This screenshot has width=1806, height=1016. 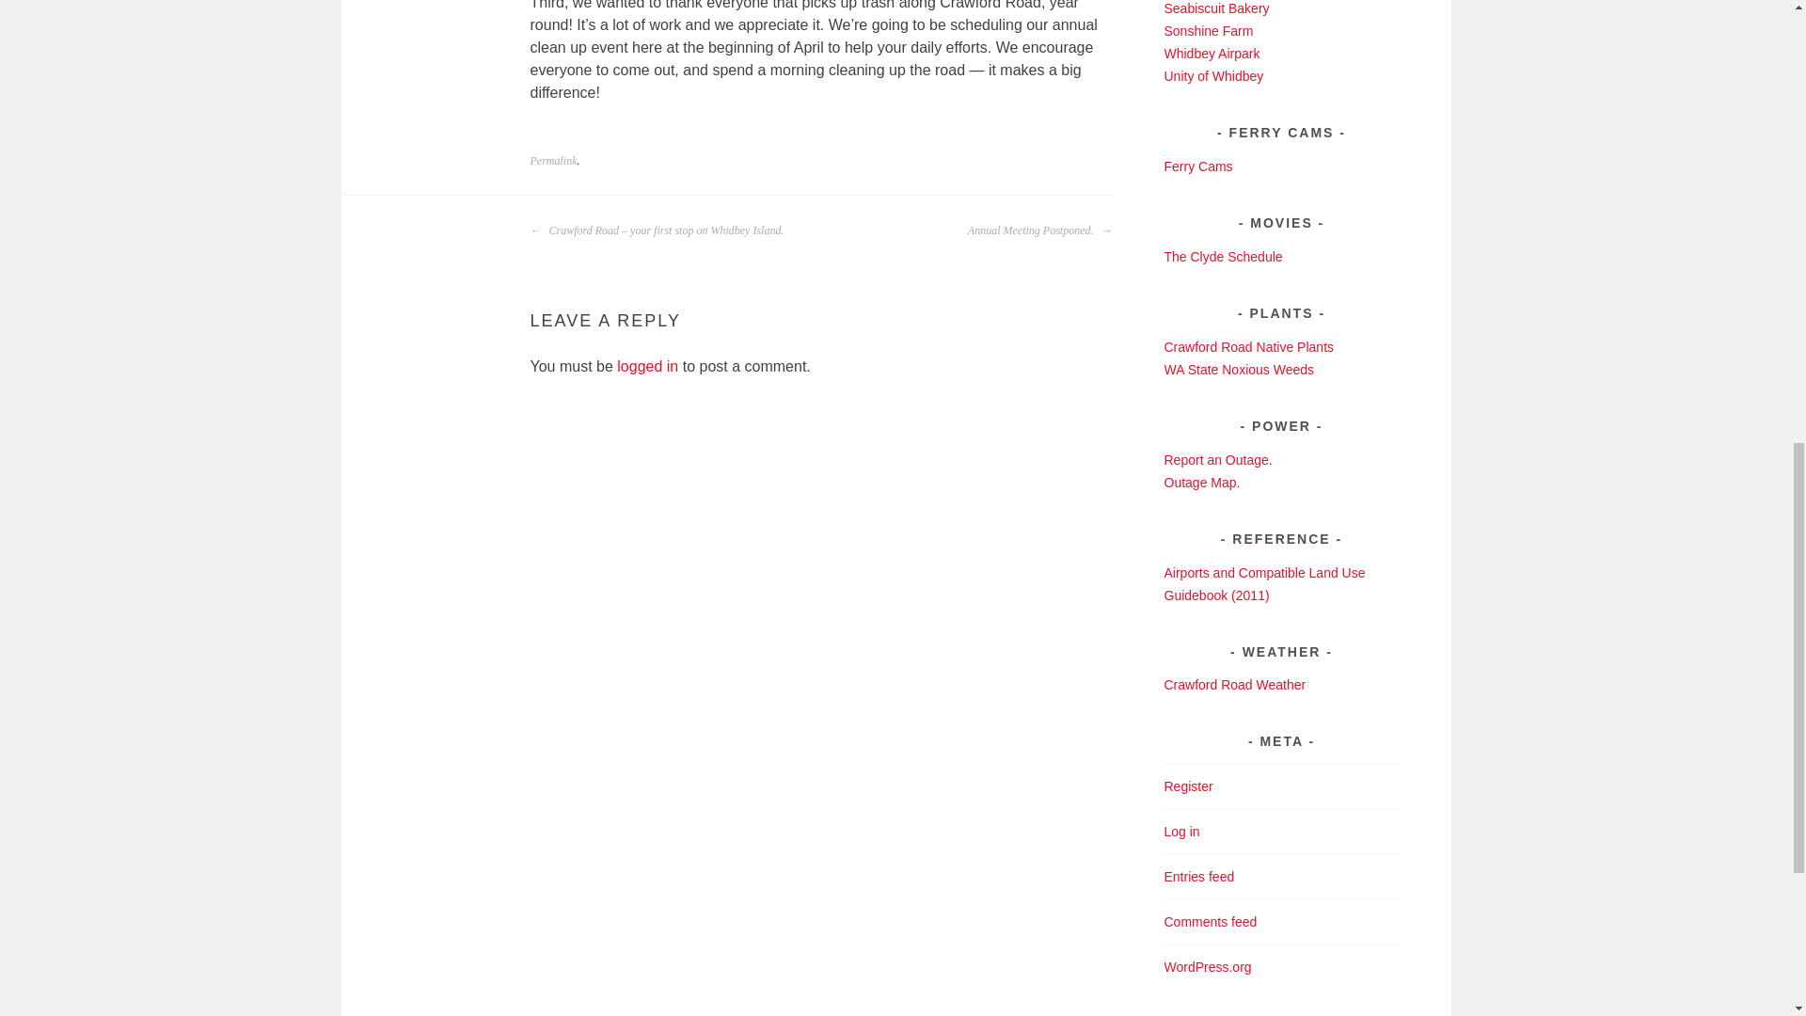 What do you see at coordinates (1217, 8) in the screenshot?
I see `Seabiscuit Bakery` at bounding box center [1217, 8].